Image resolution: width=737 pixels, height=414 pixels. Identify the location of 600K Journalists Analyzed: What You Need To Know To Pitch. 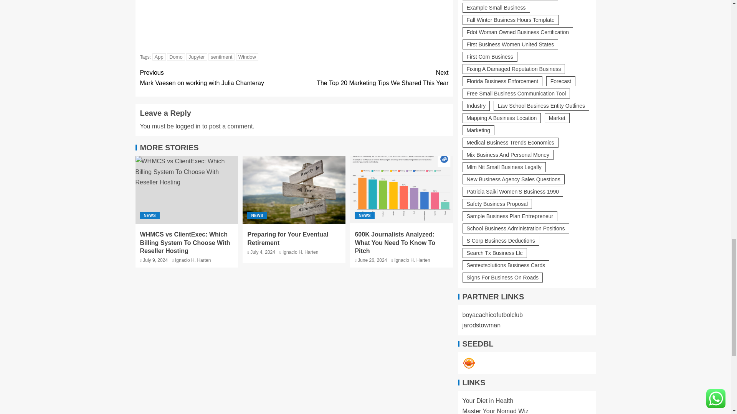
(159, 57).